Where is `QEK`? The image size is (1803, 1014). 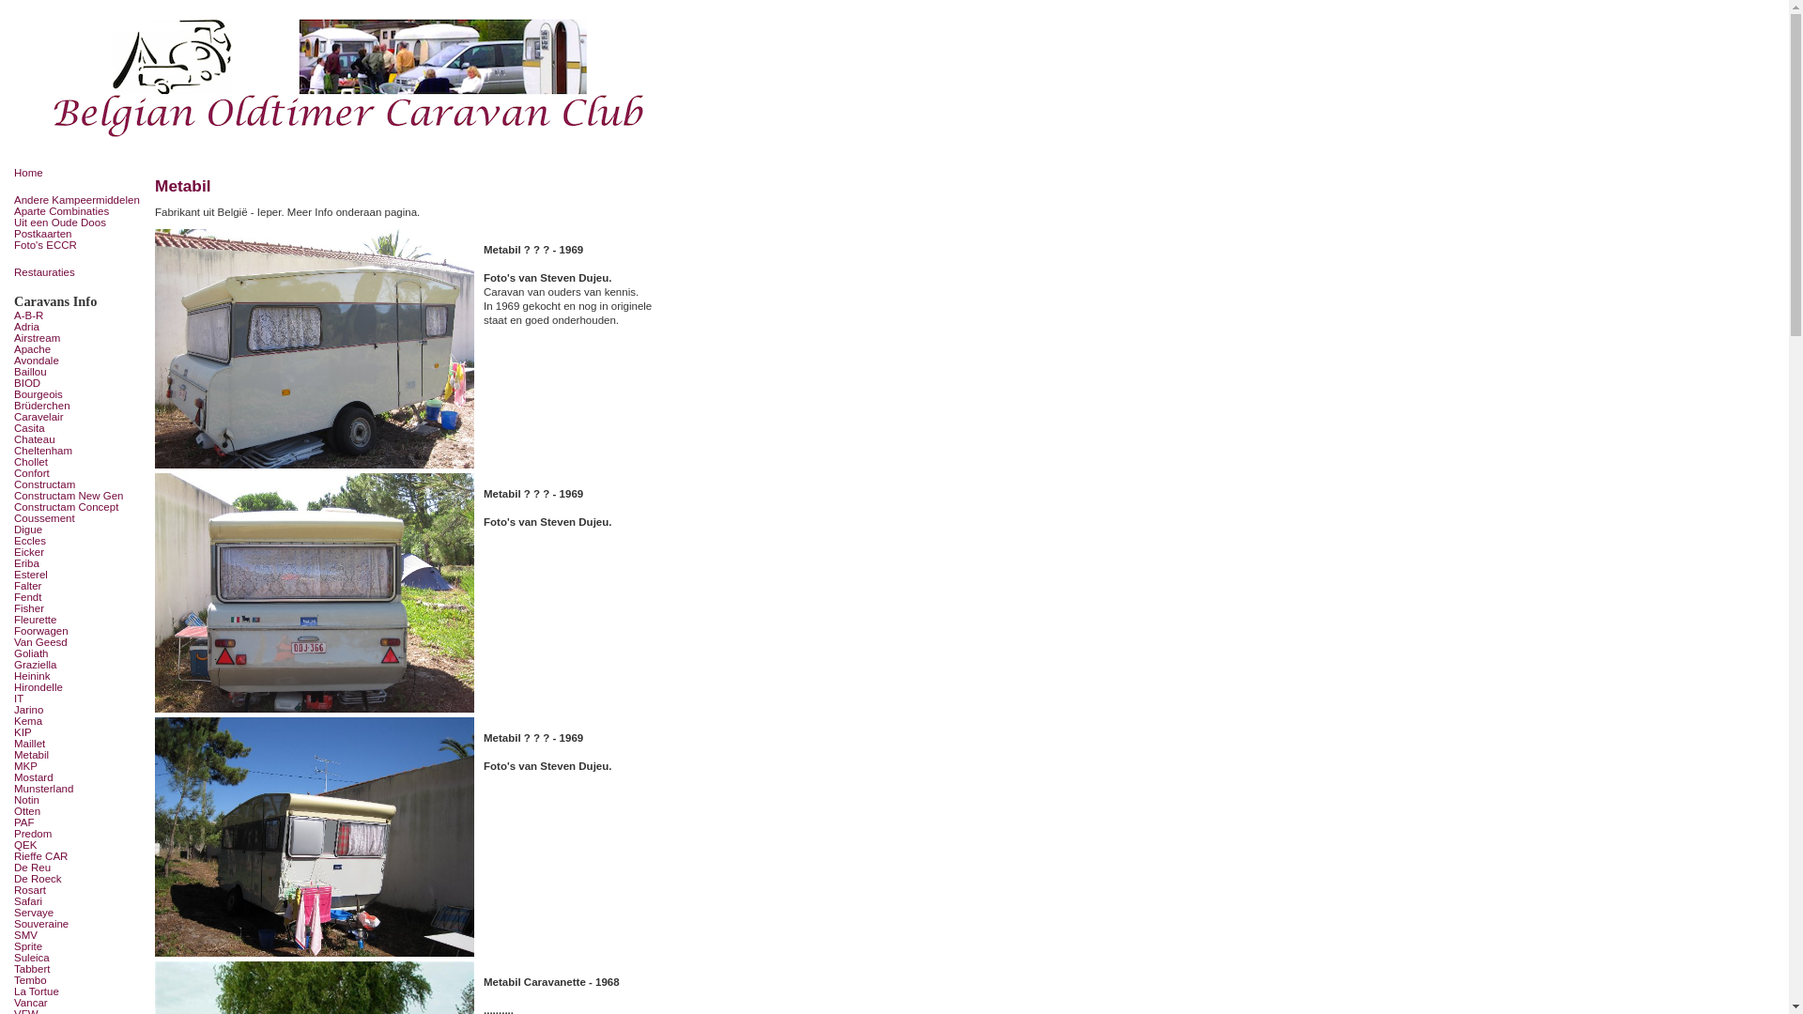
QEK is located at coordinates (80, 845).